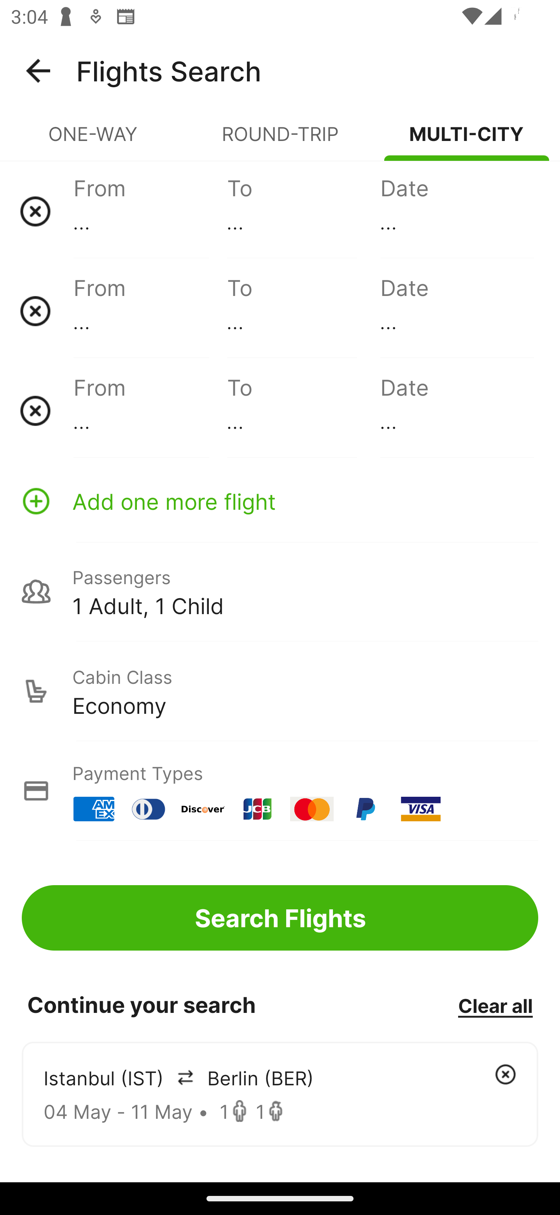 This screenshot has height=1215, width=560. Describe the element at coordinates (303, 410) in the screenshot. I see `To ⋯` at that location.